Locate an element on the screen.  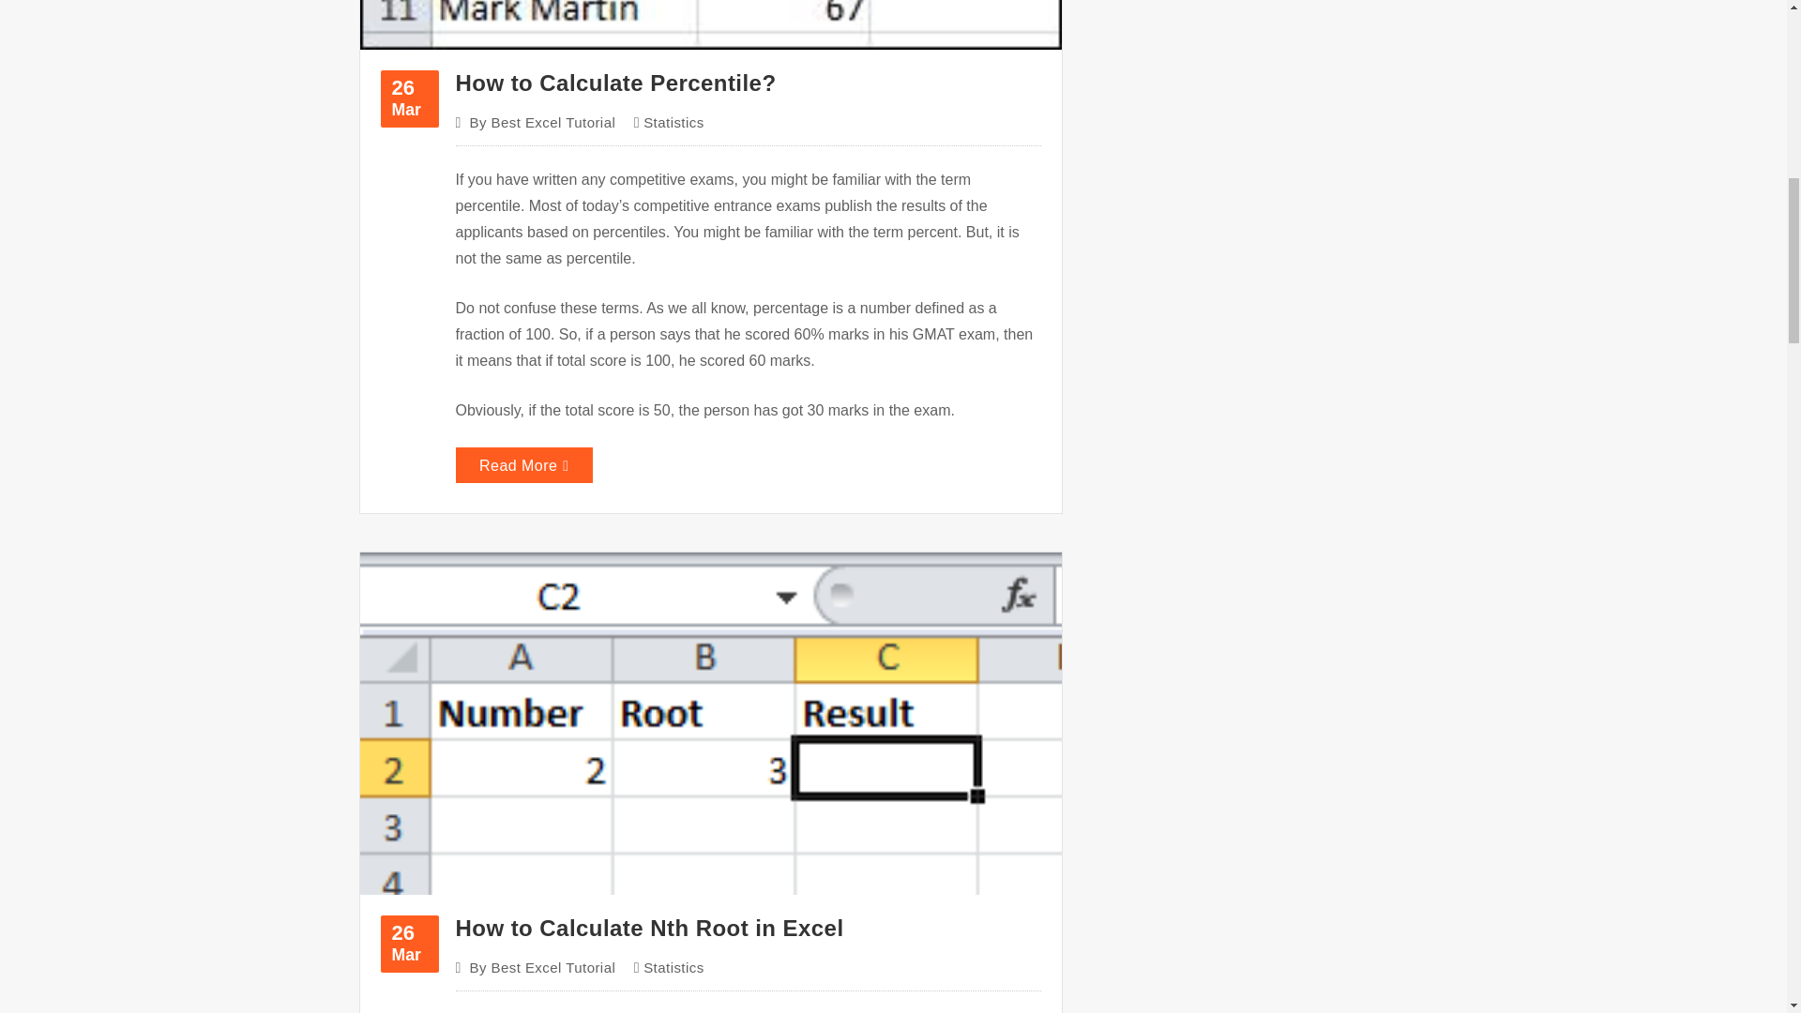
How to Calculate Nth Root in Excel is located at coordinates (649, 929).